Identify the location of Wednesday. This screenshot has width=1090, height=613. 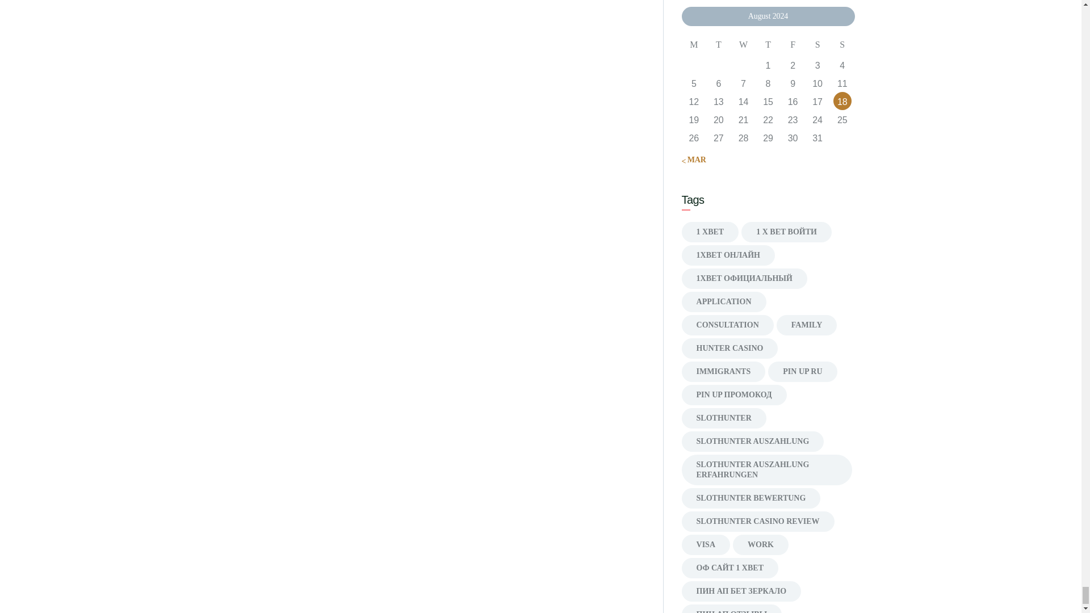
(744, 45).